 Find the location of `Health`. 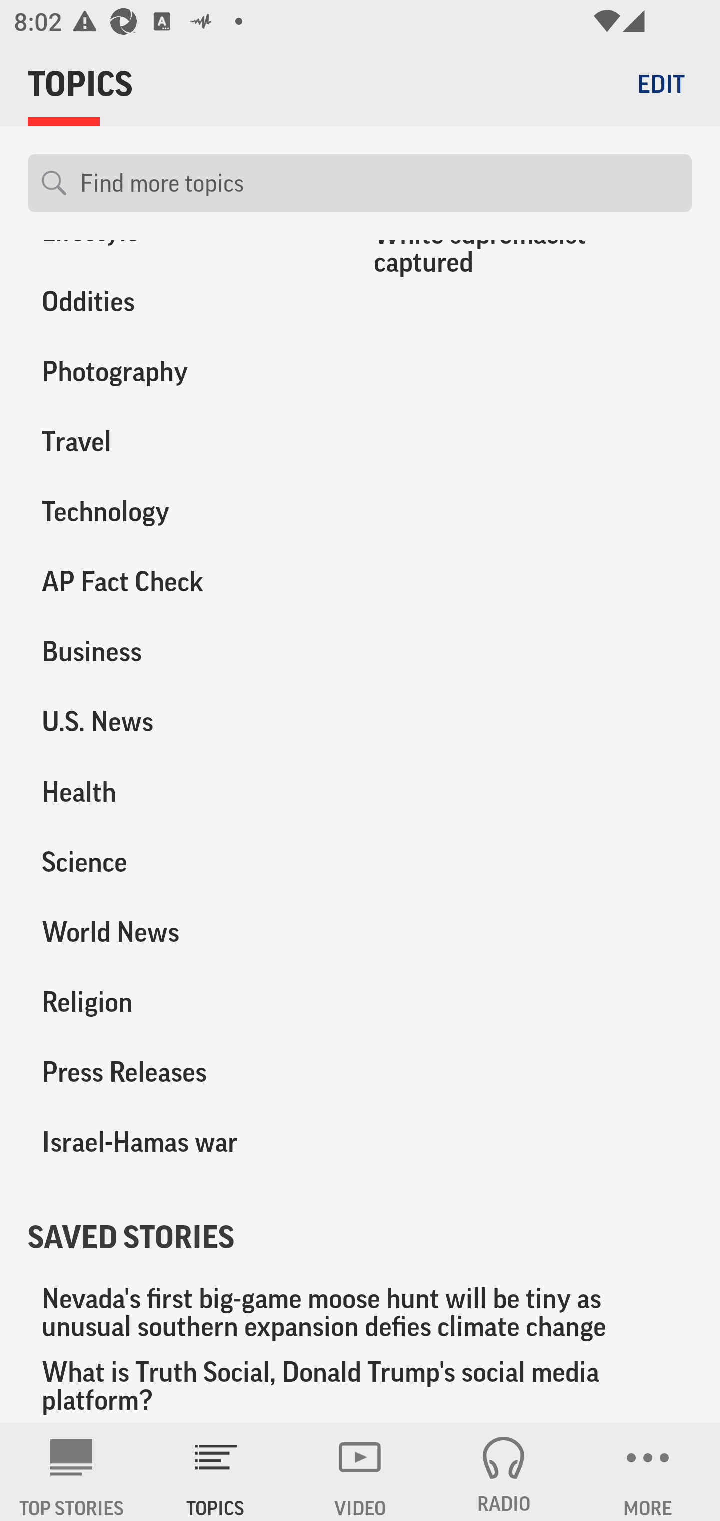

Health is located at coordinates (180, 792).